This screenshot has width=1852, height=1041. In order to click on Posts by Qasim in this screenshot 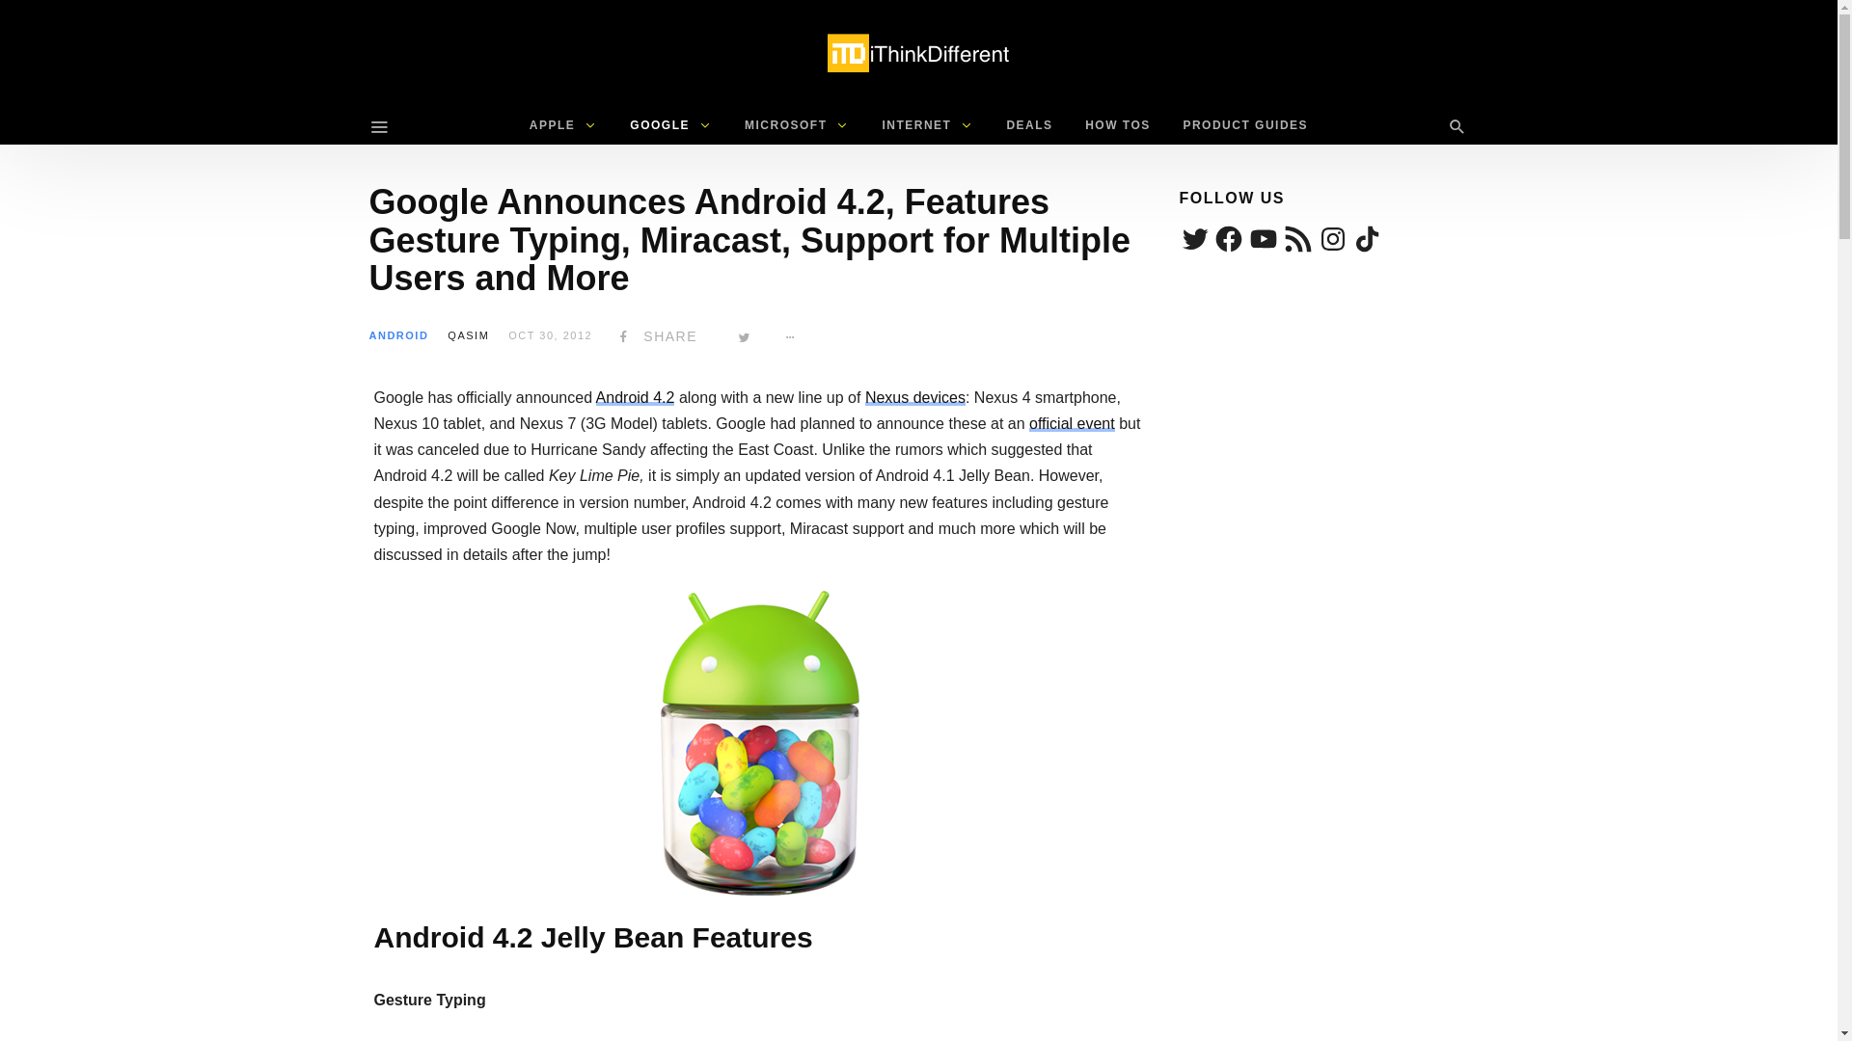, I will do `click(468, 335)`.